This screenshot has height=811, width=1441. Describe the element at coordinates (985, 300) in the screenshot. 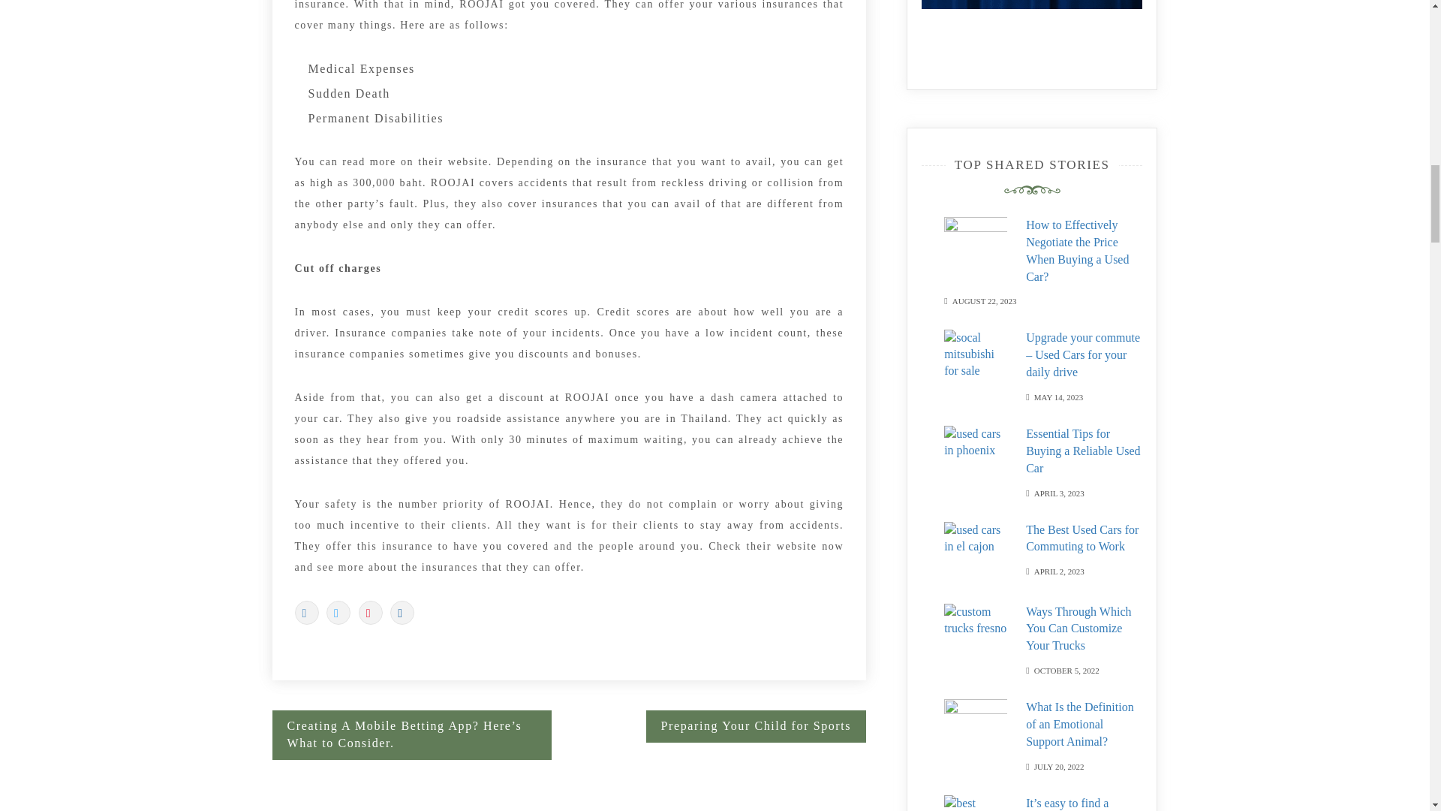

I see `AUGUST 22, 2023` at that location.